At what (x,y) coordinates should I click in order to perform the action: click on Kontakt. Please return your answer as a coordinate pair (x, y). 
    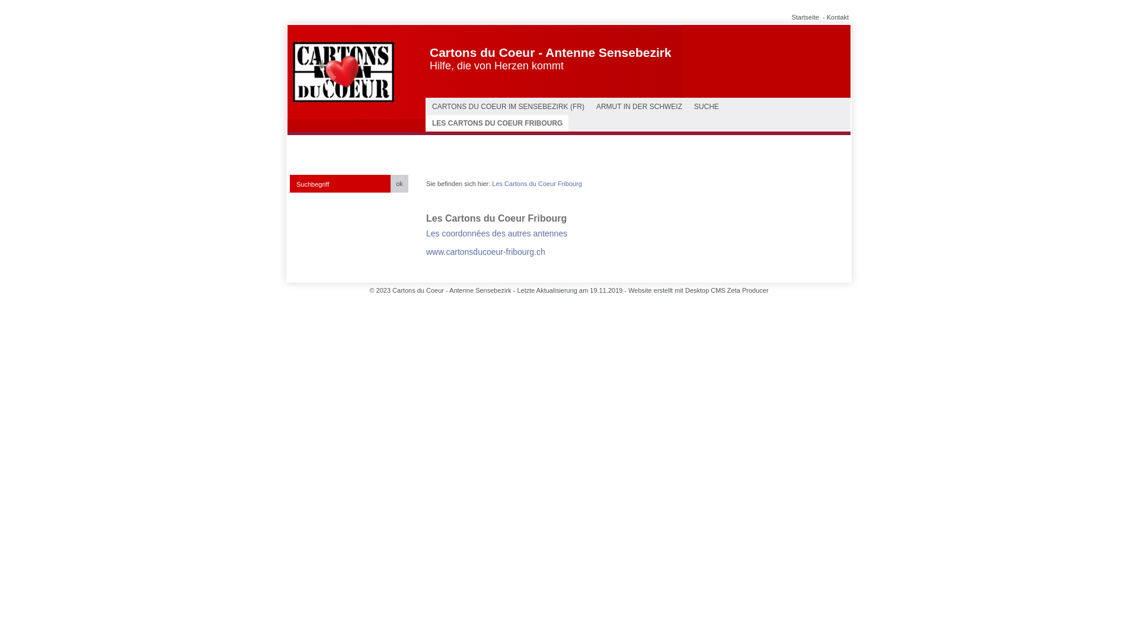
    Looking at the image, I should click on (838, 17).